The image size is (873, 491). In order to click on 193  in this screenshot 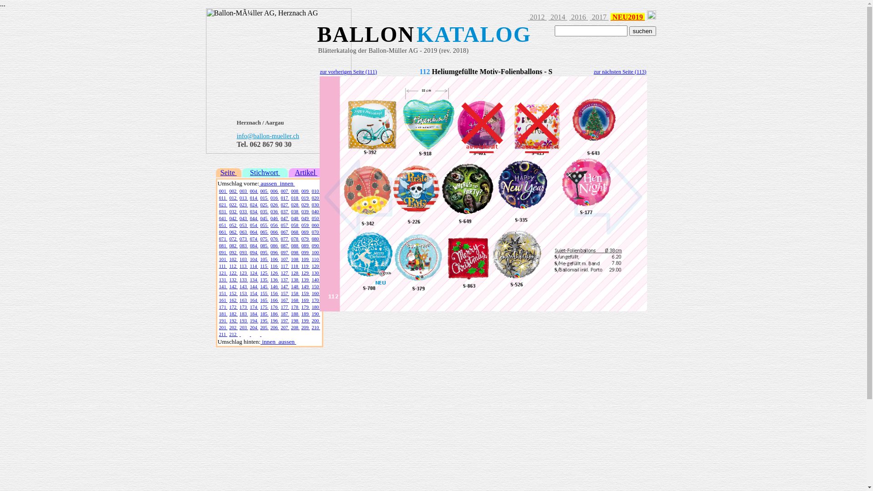, I will do `click(244, 321)`.